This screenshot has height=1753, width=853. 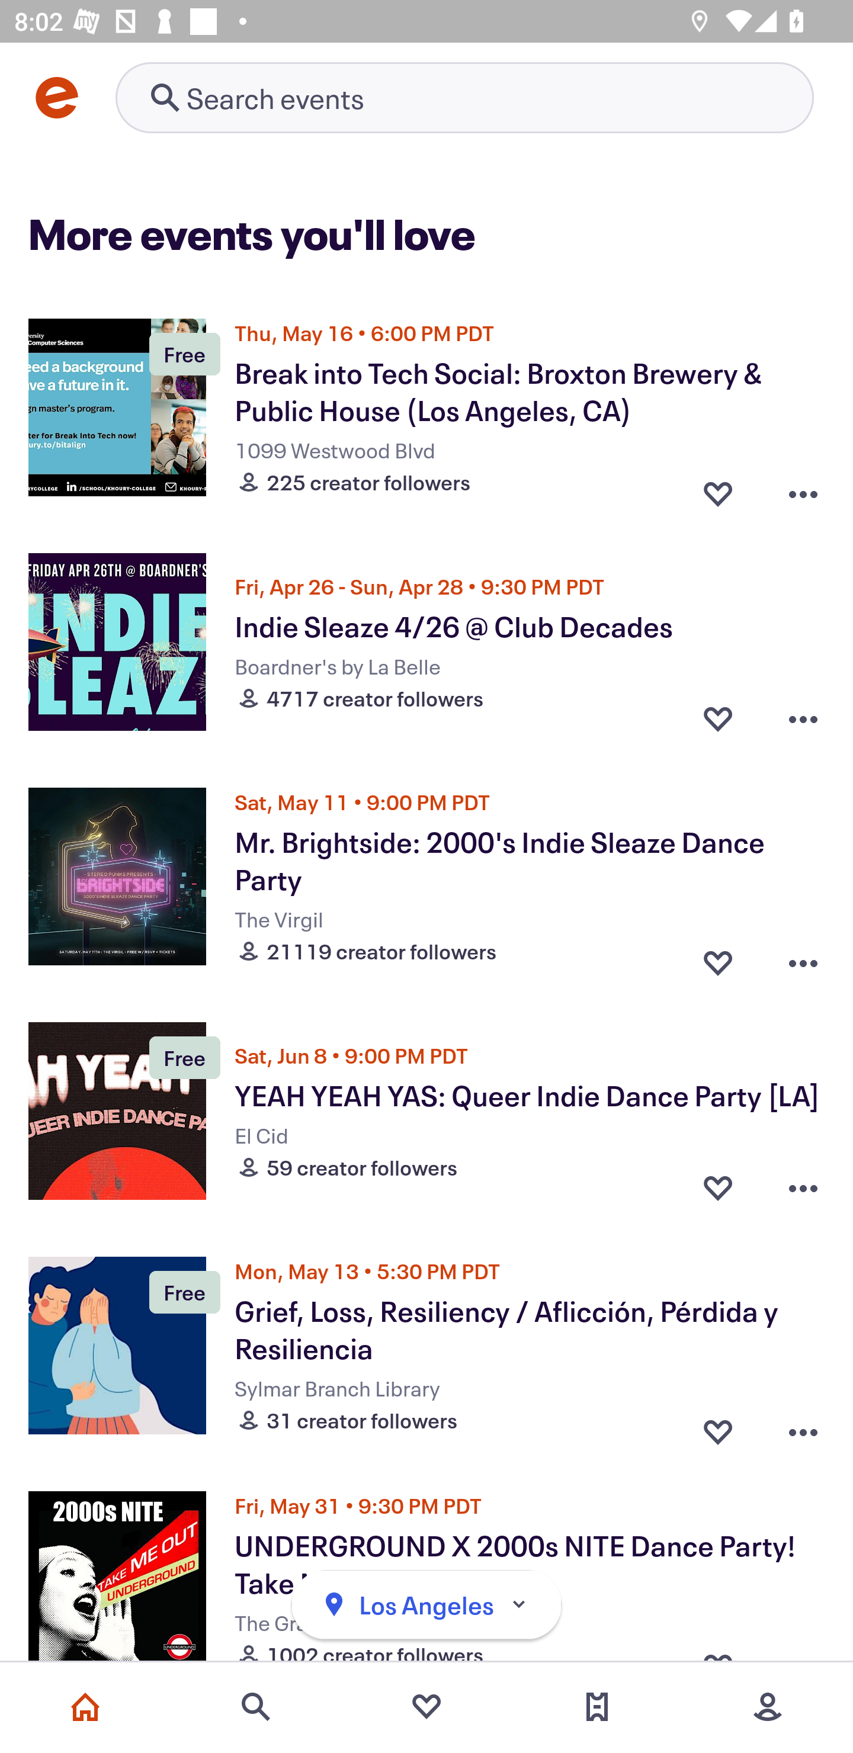 I want to click on Favorites, so click(x=426, y=1707).